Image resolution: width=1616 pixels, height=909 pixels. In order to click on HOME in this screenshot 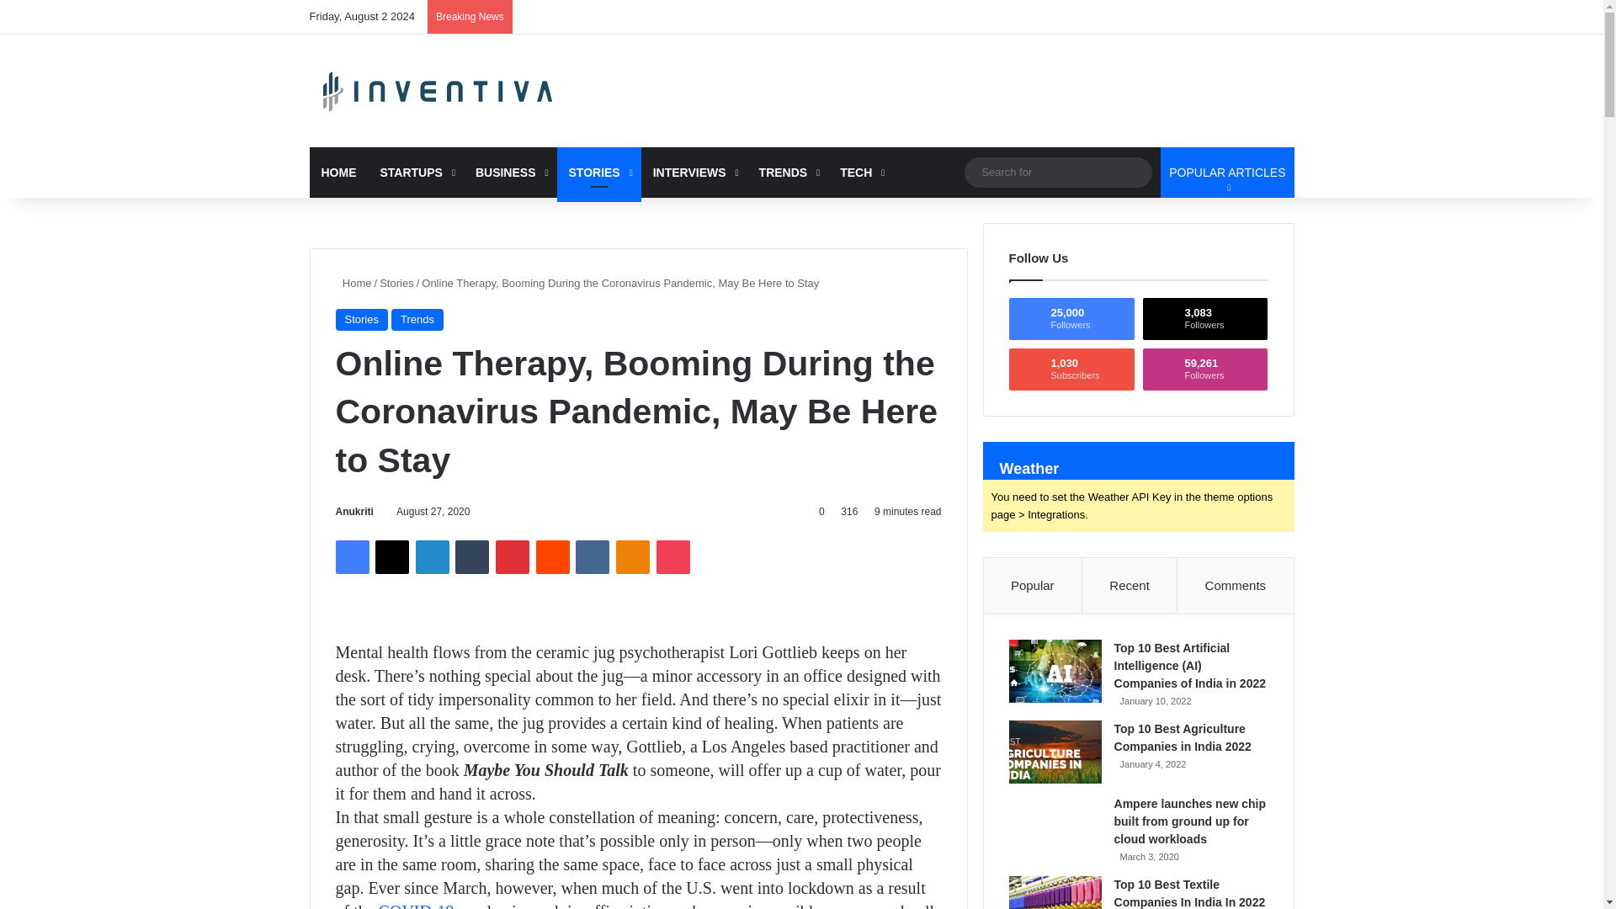, I will do `click(338, 172)`.